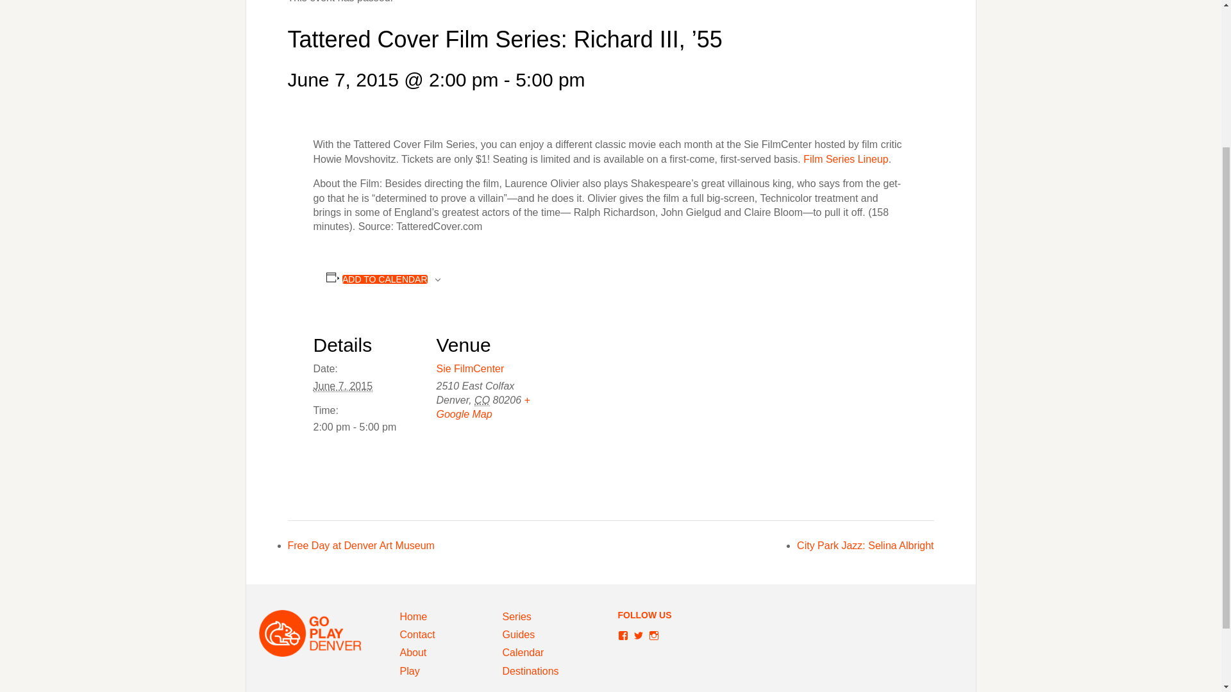 The height and width of the screenshot is (692, 1231). What do you see at coordinates (342, 386) in the screenshot?
I see `2015-06-07` at bounding box center [342, 386].